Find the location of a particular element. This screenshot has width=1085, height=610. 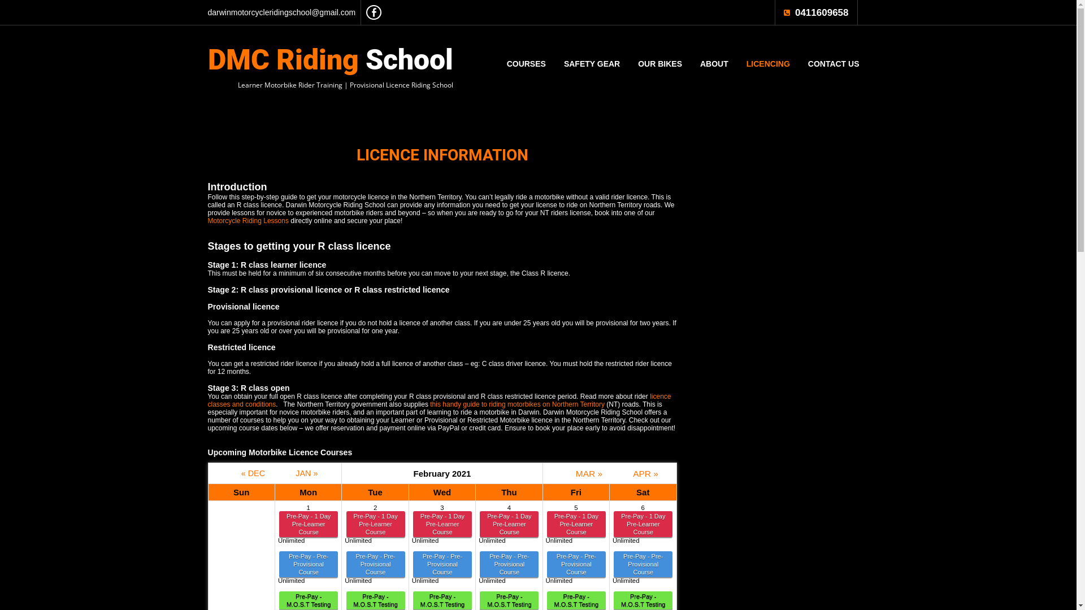

LICENCING is located at coordinates (769, 64).